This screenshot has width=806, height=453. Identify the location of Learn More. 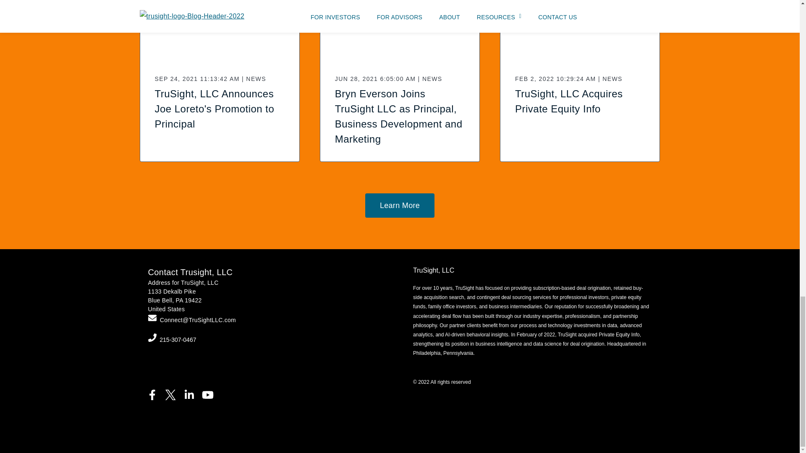
(400, 206).